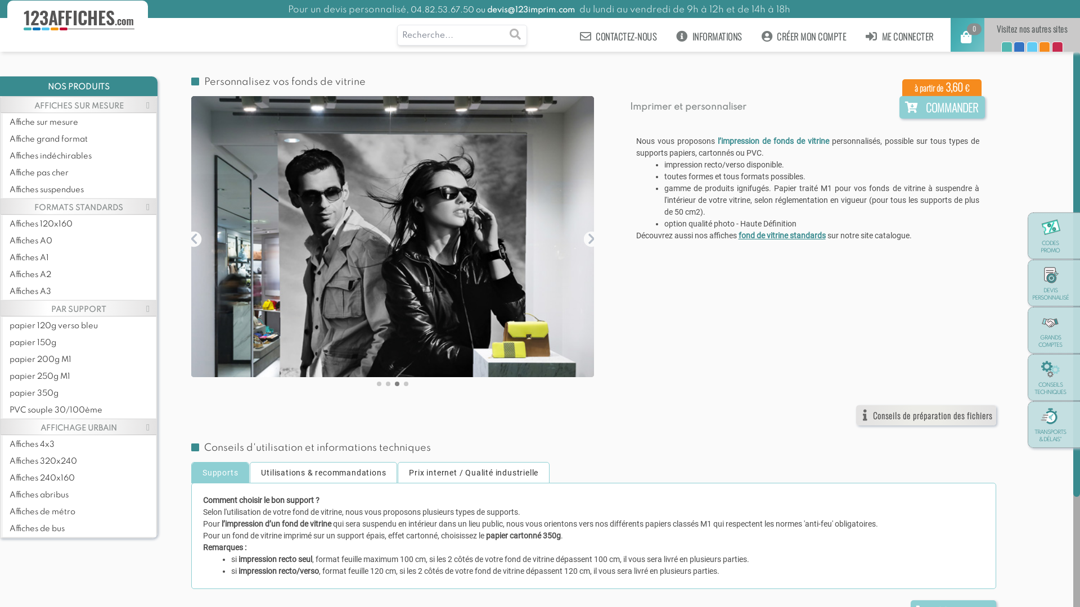 This screenshot has height=607, width=1080. What do you see at coordinates (83, 224) in the screenshot?
I see `Affiches 120x160` at bounding box center [83, 224].